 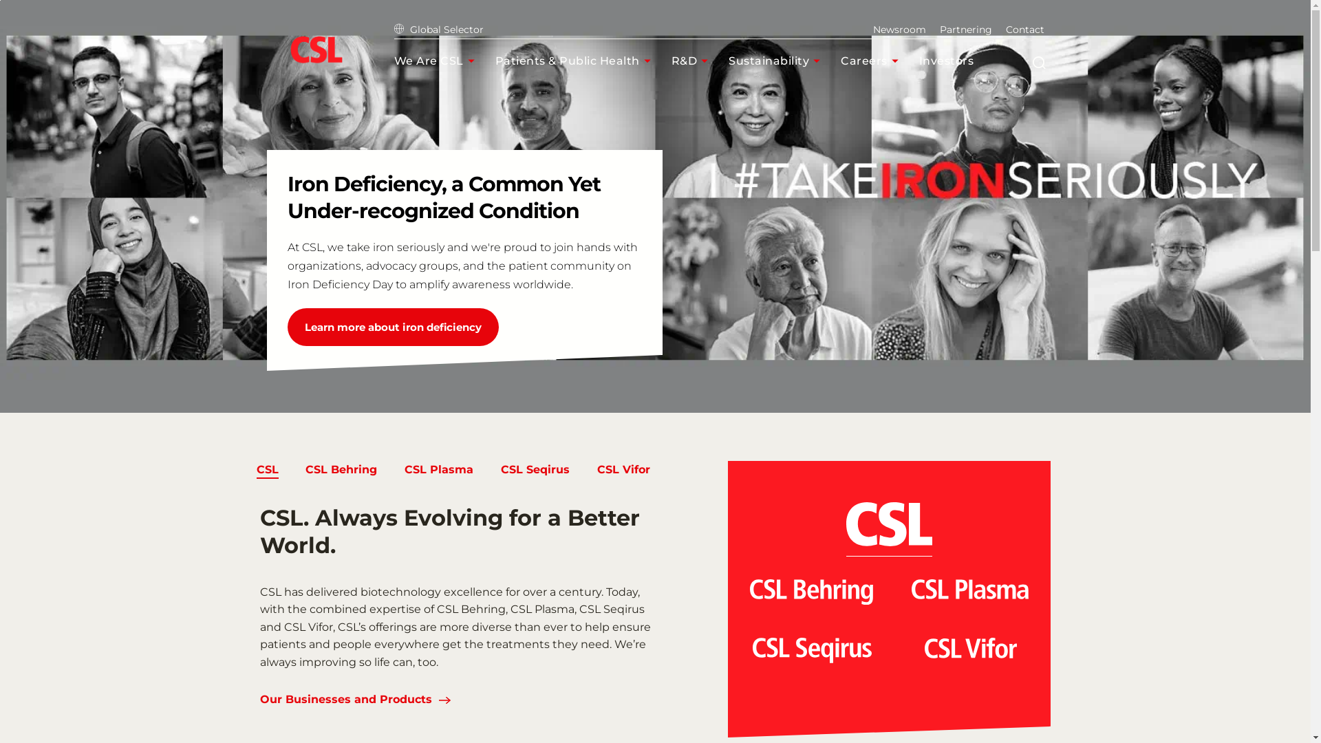 I want to click on Careers, so click(x=873, y=61).